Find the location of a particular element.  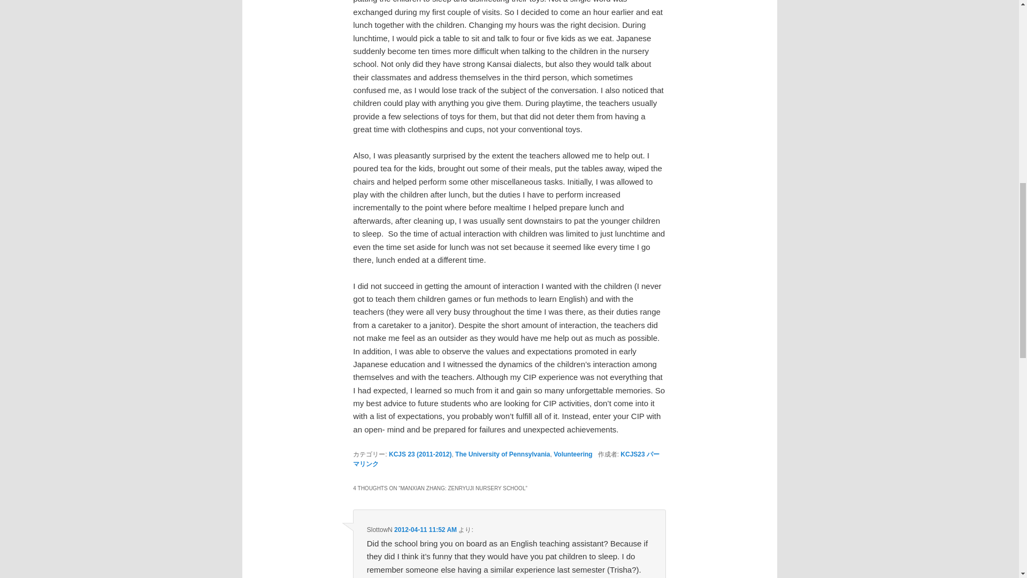

The University of Pennsylvania is located at coordinates (502, 454).